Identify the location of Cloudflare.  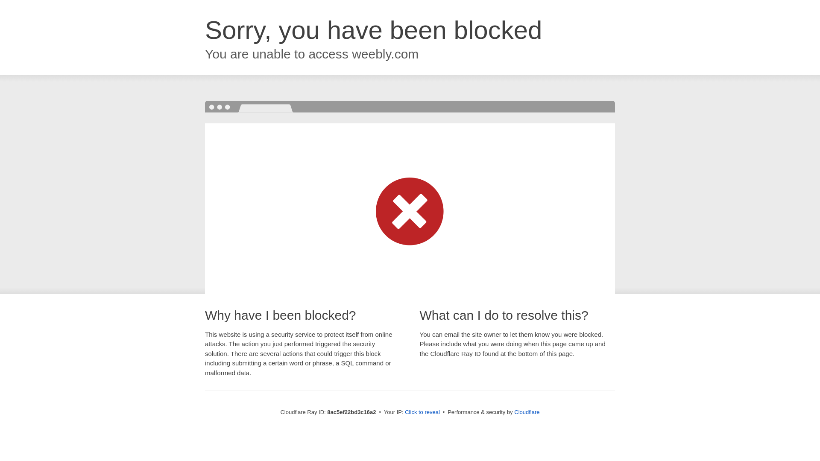
(527, 412).